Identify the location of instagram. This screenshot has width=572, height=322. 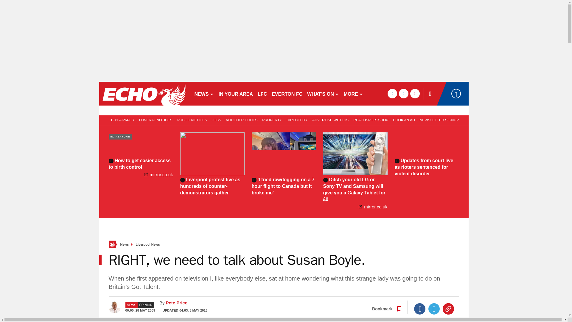
(415, 94).